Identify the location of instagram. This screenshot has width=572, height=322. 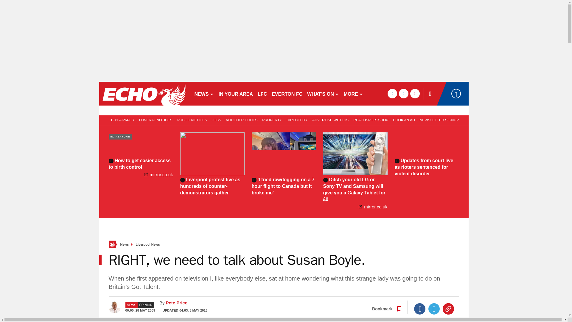
(415, 94).